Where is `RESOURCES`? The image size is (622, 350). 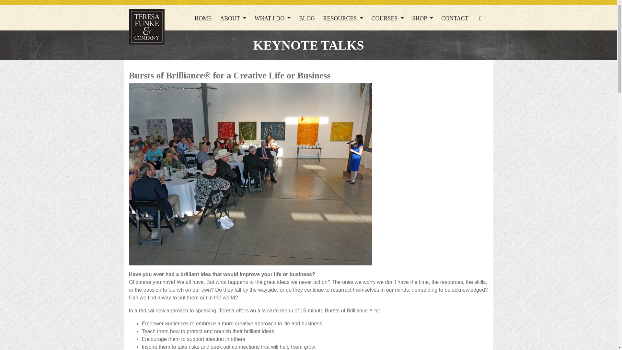 RESOURCES is located at coordinates (343, 18).